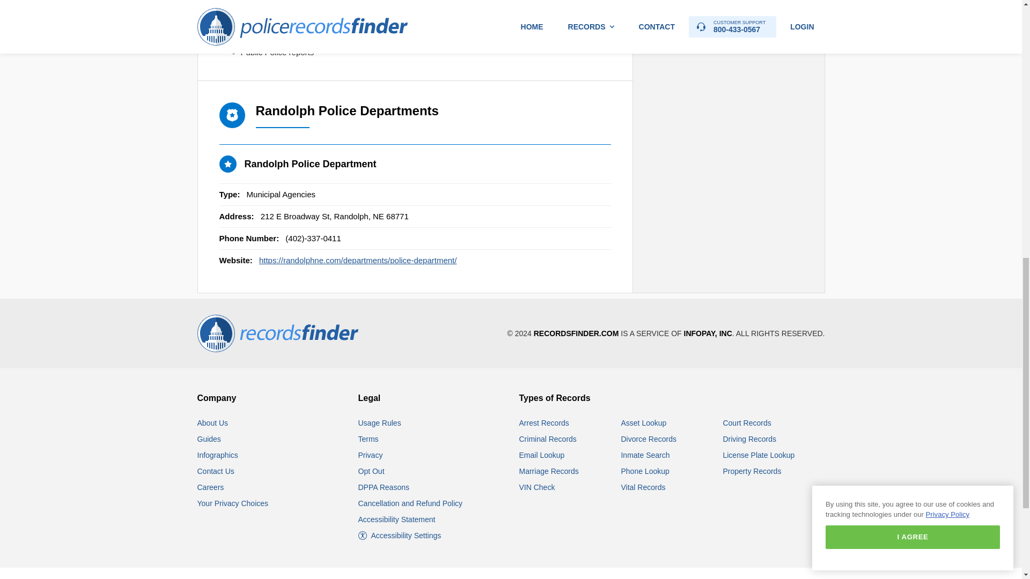 The height and width of the screenshot is (579, 1030). I want to click on RecordsFinder.com Cancellation and Refund Policy, so click(410, 503).